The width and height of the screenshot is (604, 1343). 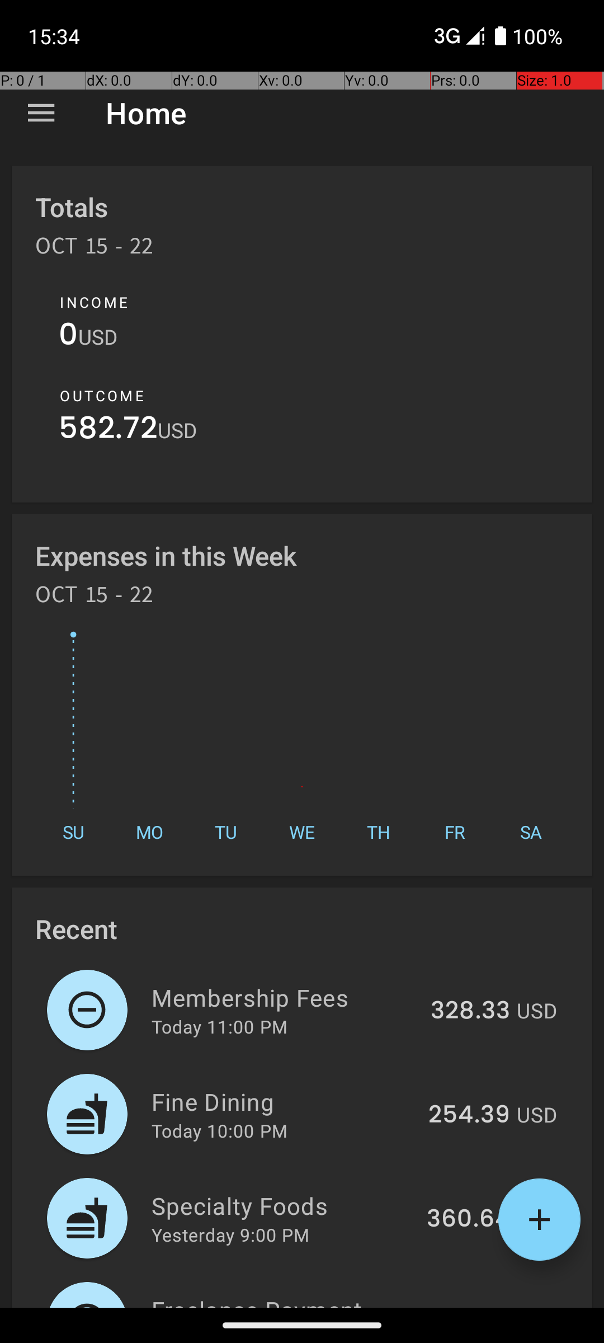 I want to click on Fine Dining, so click(x=284, y=1101).